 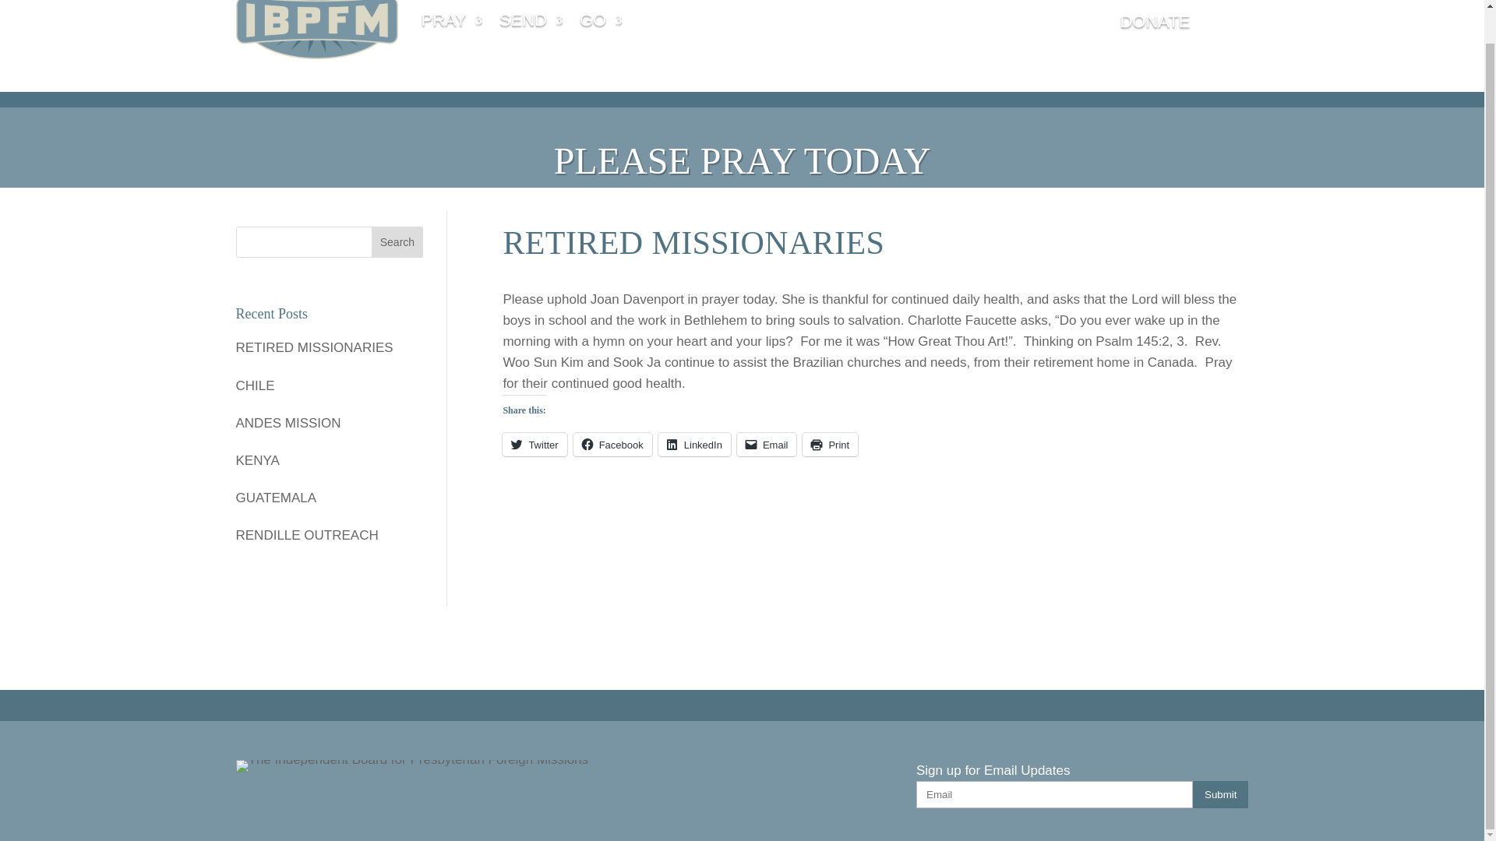 I want to click on SEND, so click(x=531, y=30).